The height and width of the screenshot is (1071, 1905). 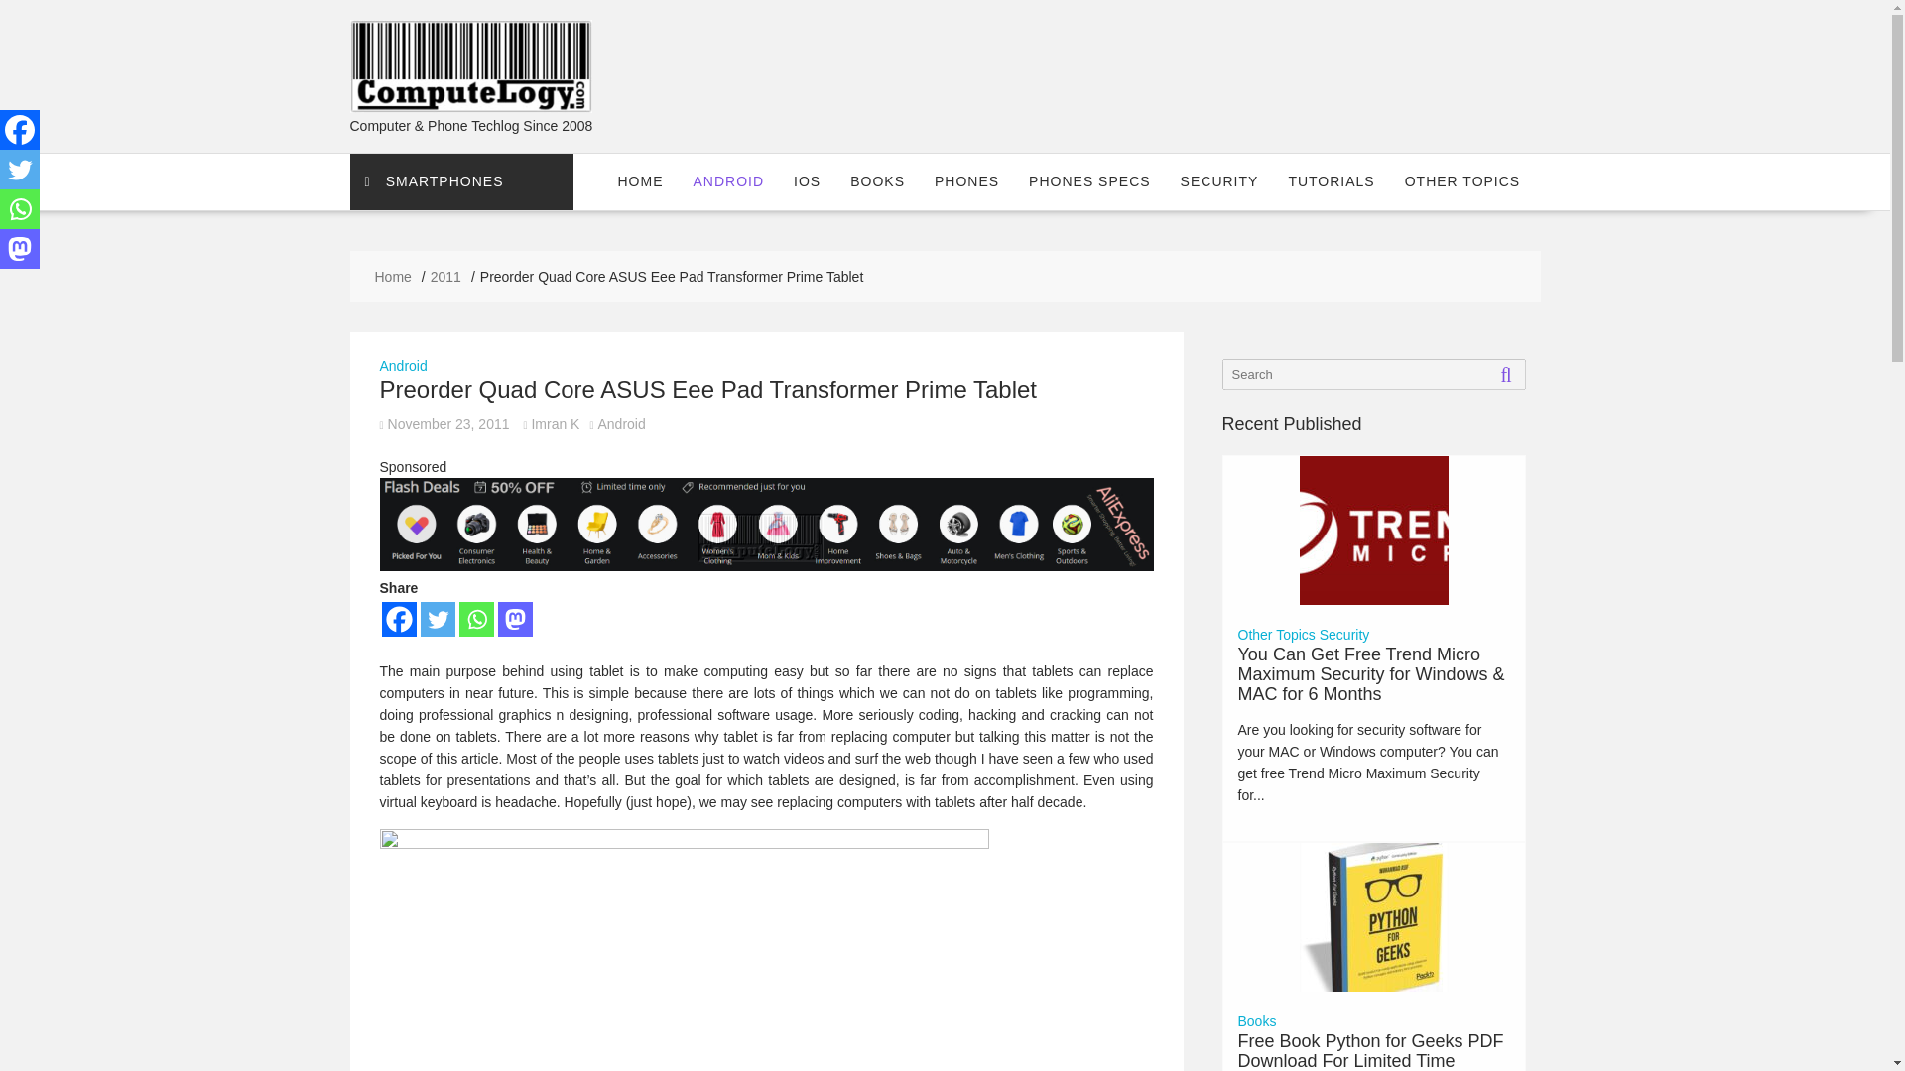 What do you see at coordinates (1462, 180) in the screenshot?
I see `OTHER TOPICS` at bounding box center [1462, 180].